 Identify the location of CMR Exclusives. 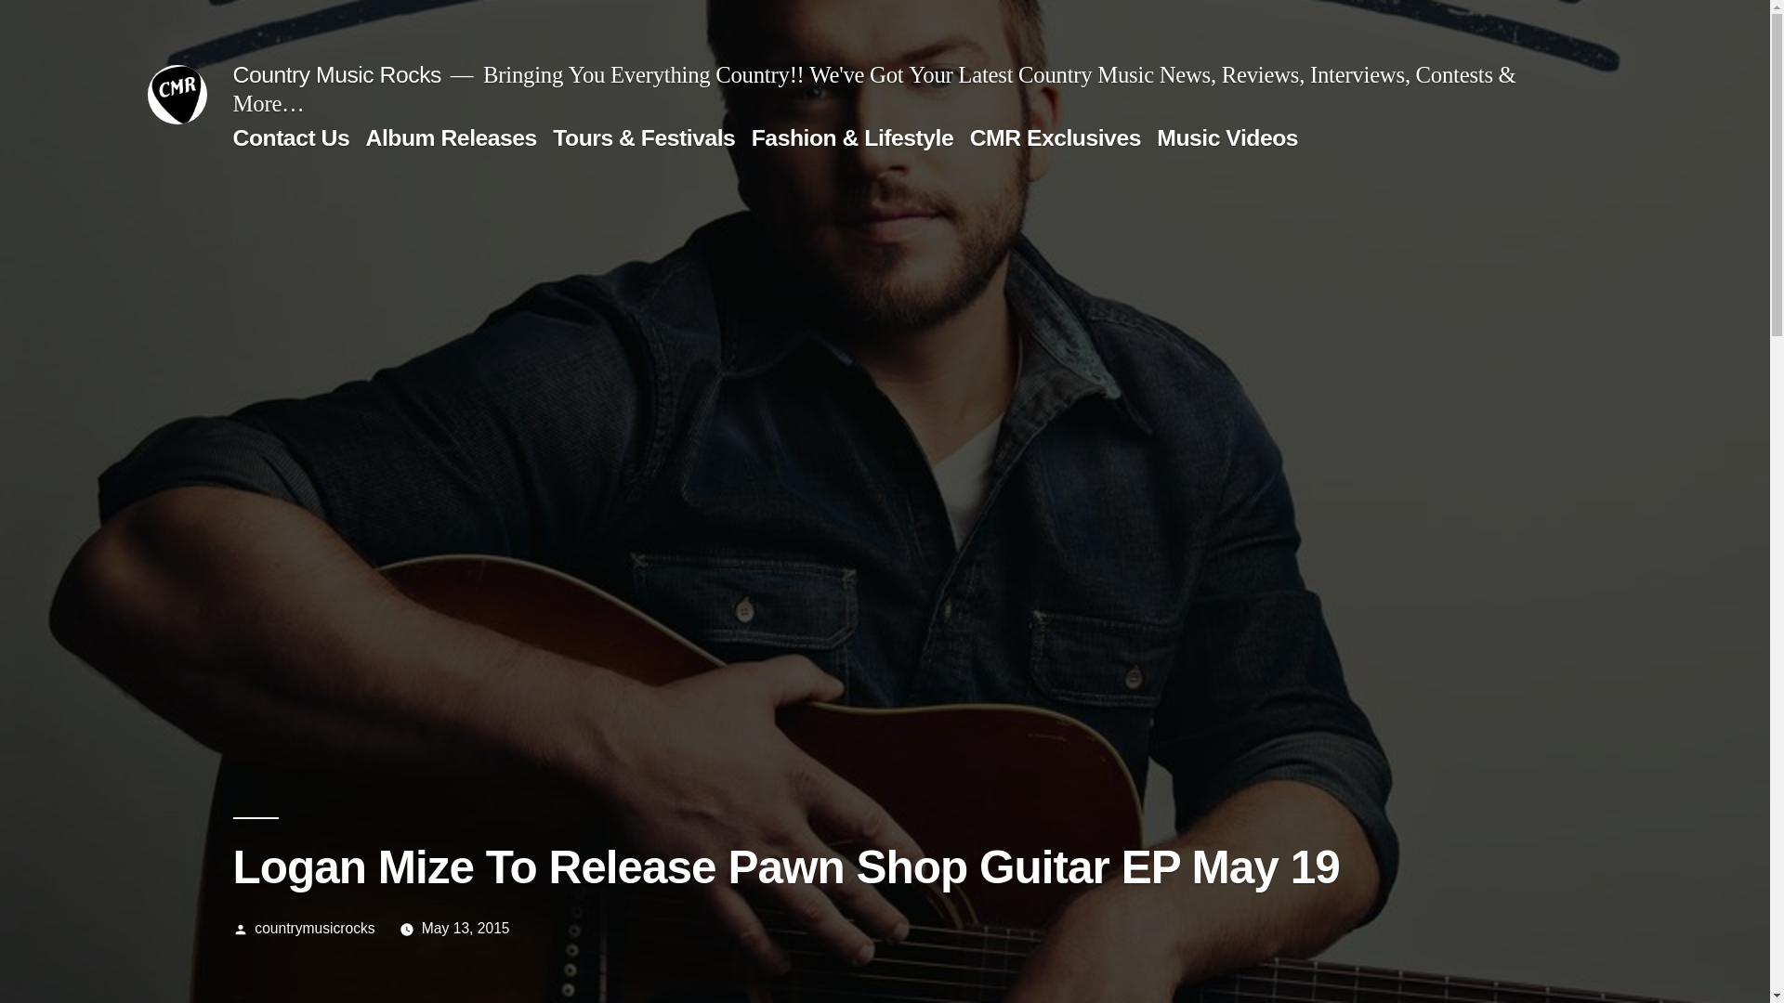
(1056, 137).